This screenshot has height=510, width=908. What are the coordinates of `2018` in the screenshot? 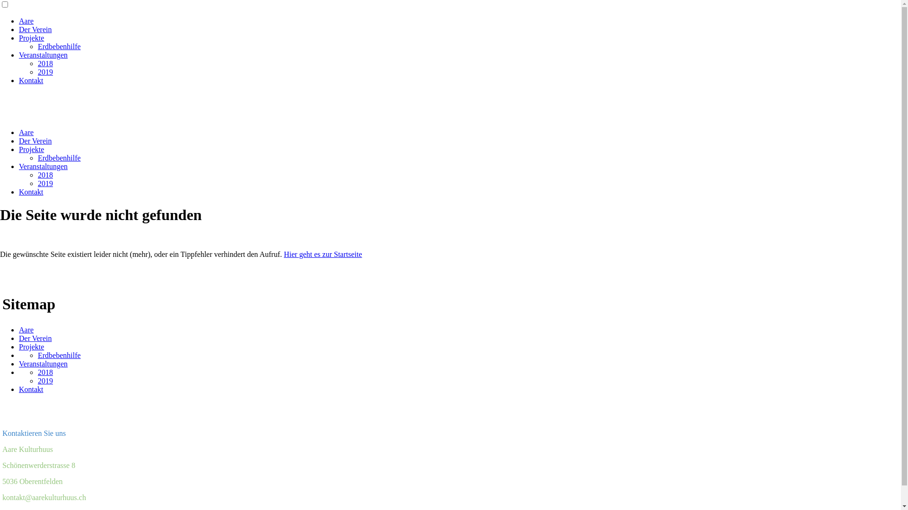 It's located at (45, 372).